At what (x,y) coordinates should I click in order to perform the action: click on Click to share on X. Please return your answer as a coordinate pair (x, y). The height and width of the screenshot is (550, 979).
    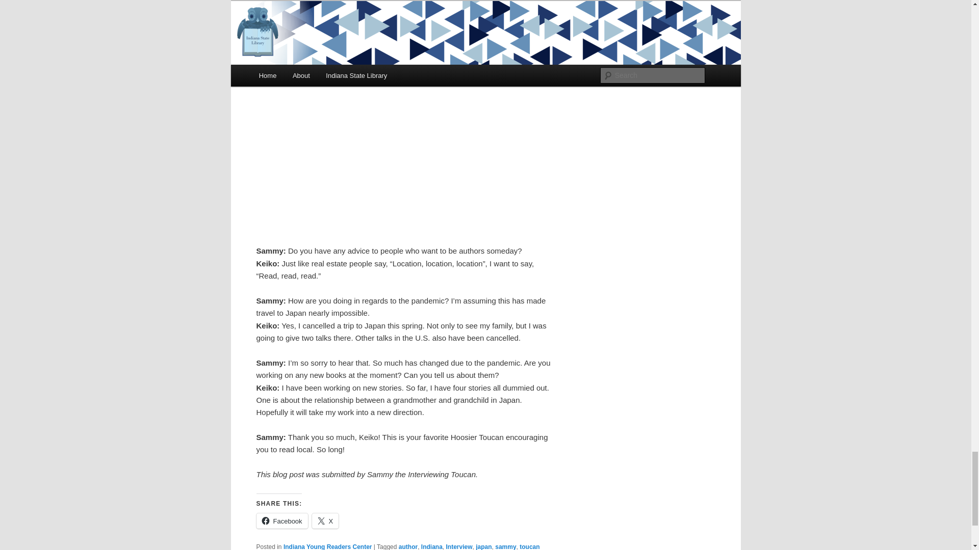
    Looking at the image, I should click on (325, 520).